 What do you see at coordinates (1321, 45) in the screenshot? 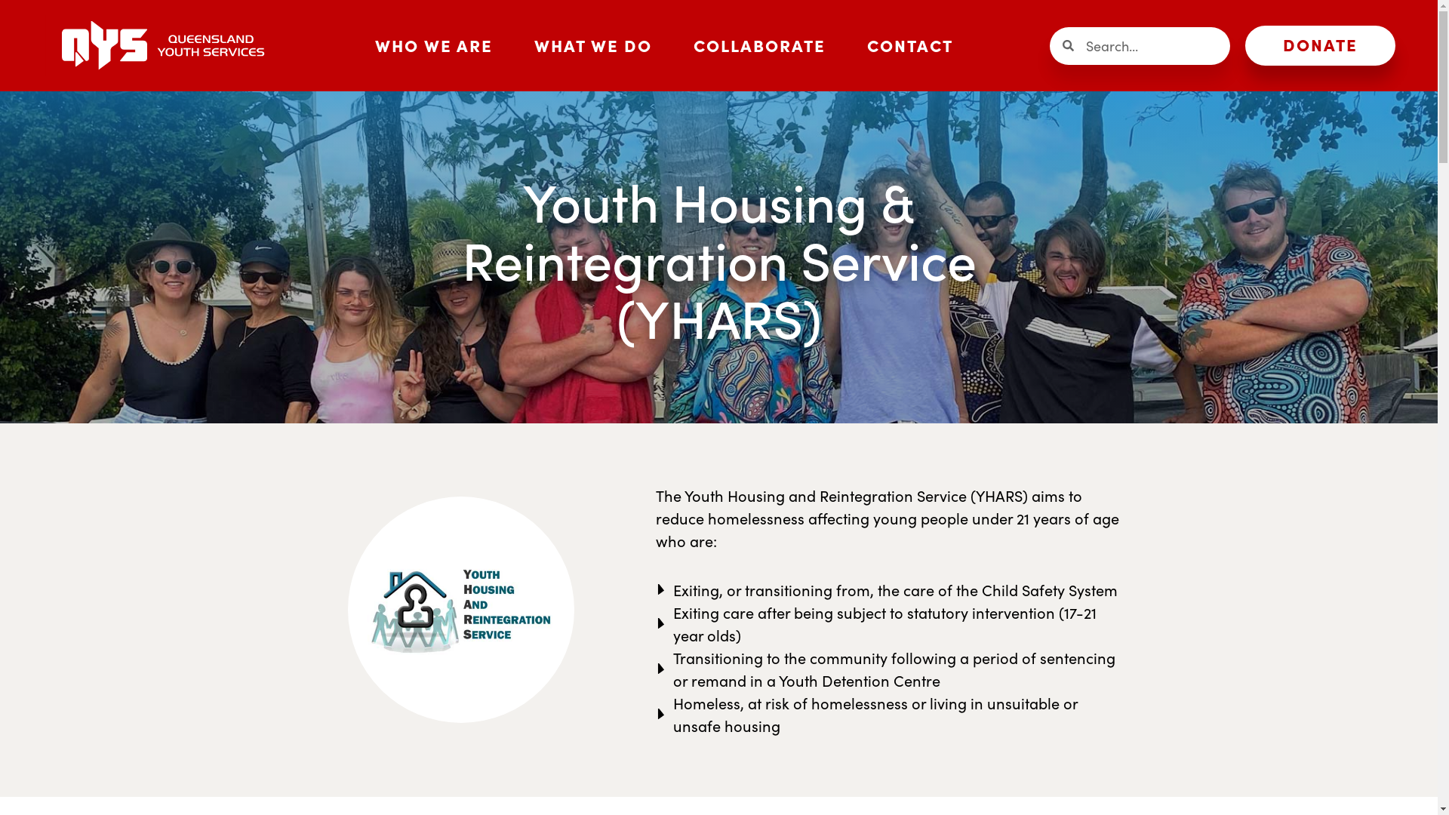
I see `DONATE` at bounding box center [1321, 45].